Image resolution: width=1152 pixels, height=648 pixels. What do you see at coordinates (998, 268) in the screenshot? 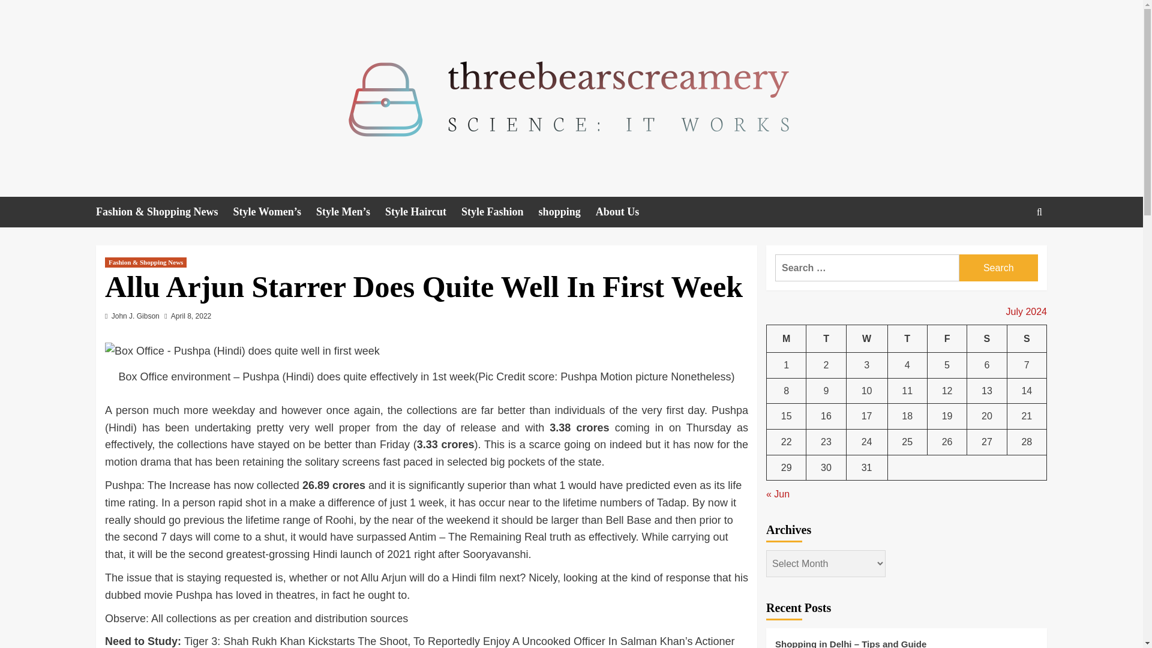
I see `Search` at bounding box center [998, 268].